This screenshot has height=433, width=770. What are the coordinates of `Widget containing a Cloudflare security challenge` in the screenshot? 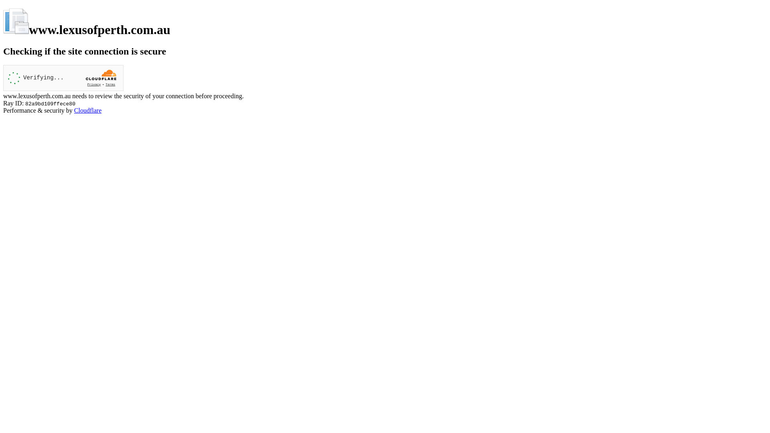 It's located at (63, 78).